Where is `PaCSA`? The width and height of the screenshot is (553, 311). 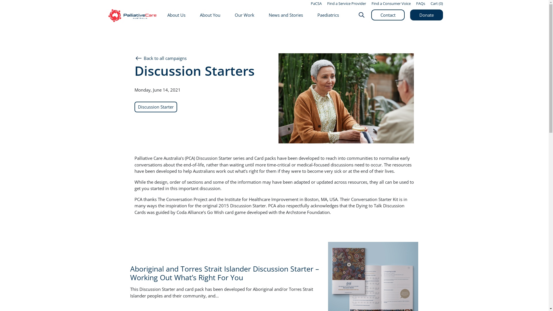 PaCSA is located at coordinates (316, 3).